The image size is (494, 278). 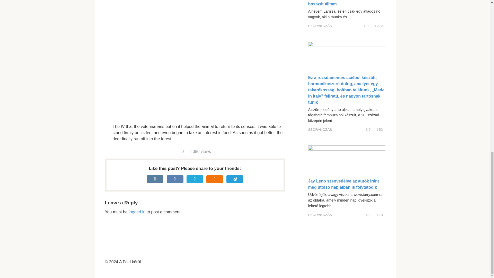 What do you see at coordinates (368, 215) in the screenshot?
I see `Comments` at bounding box center [368, 215].